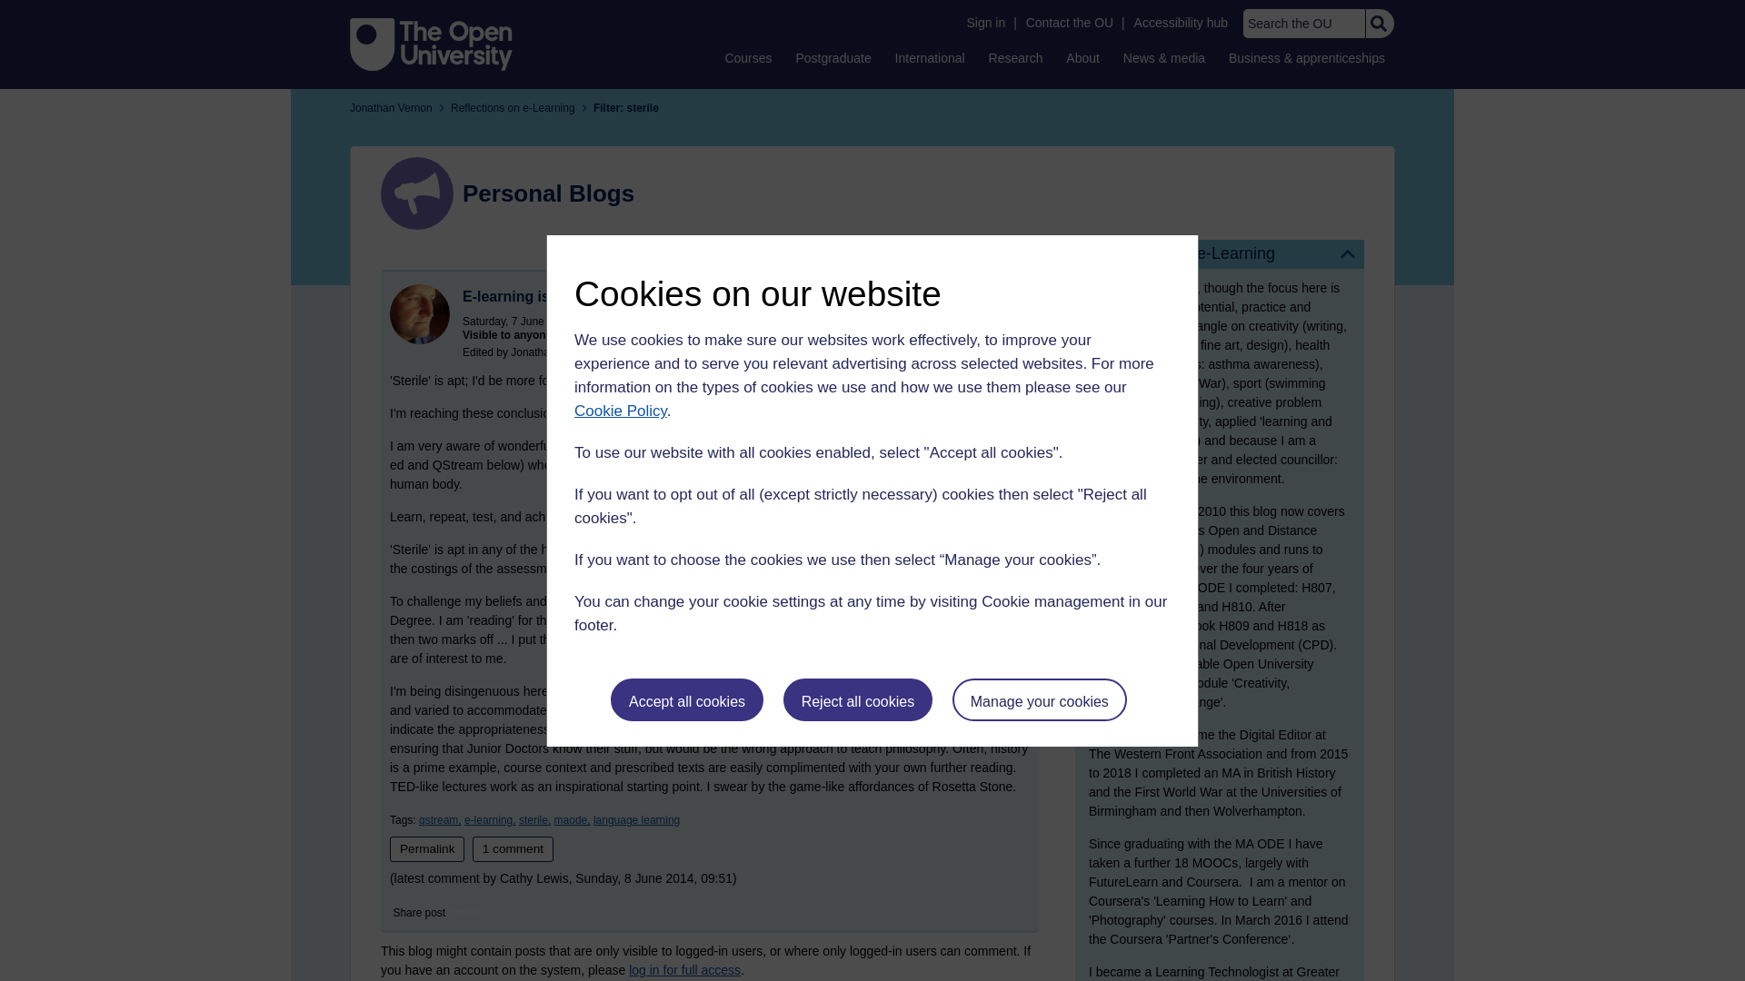 The width and height of the screenshot is (1745, 981). I want to click on Accessibility hub, so click(1182, 23).